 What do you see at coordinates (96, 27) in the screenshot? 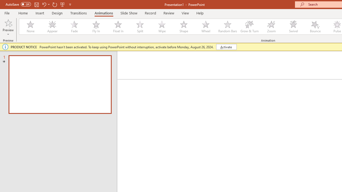
I see `Fly In` at bounding box center [96, 27].